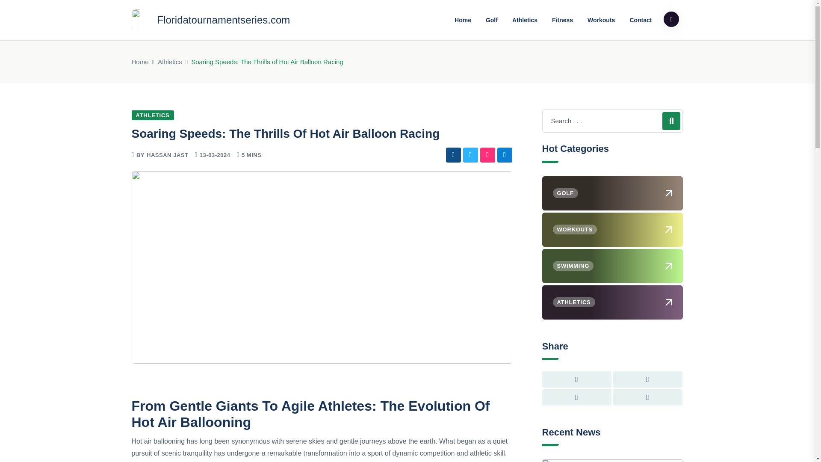 Image resolution: width=821 pixels, height=462 pixels. I want to click on Floridatournamentseries.com, so click(211, 20).